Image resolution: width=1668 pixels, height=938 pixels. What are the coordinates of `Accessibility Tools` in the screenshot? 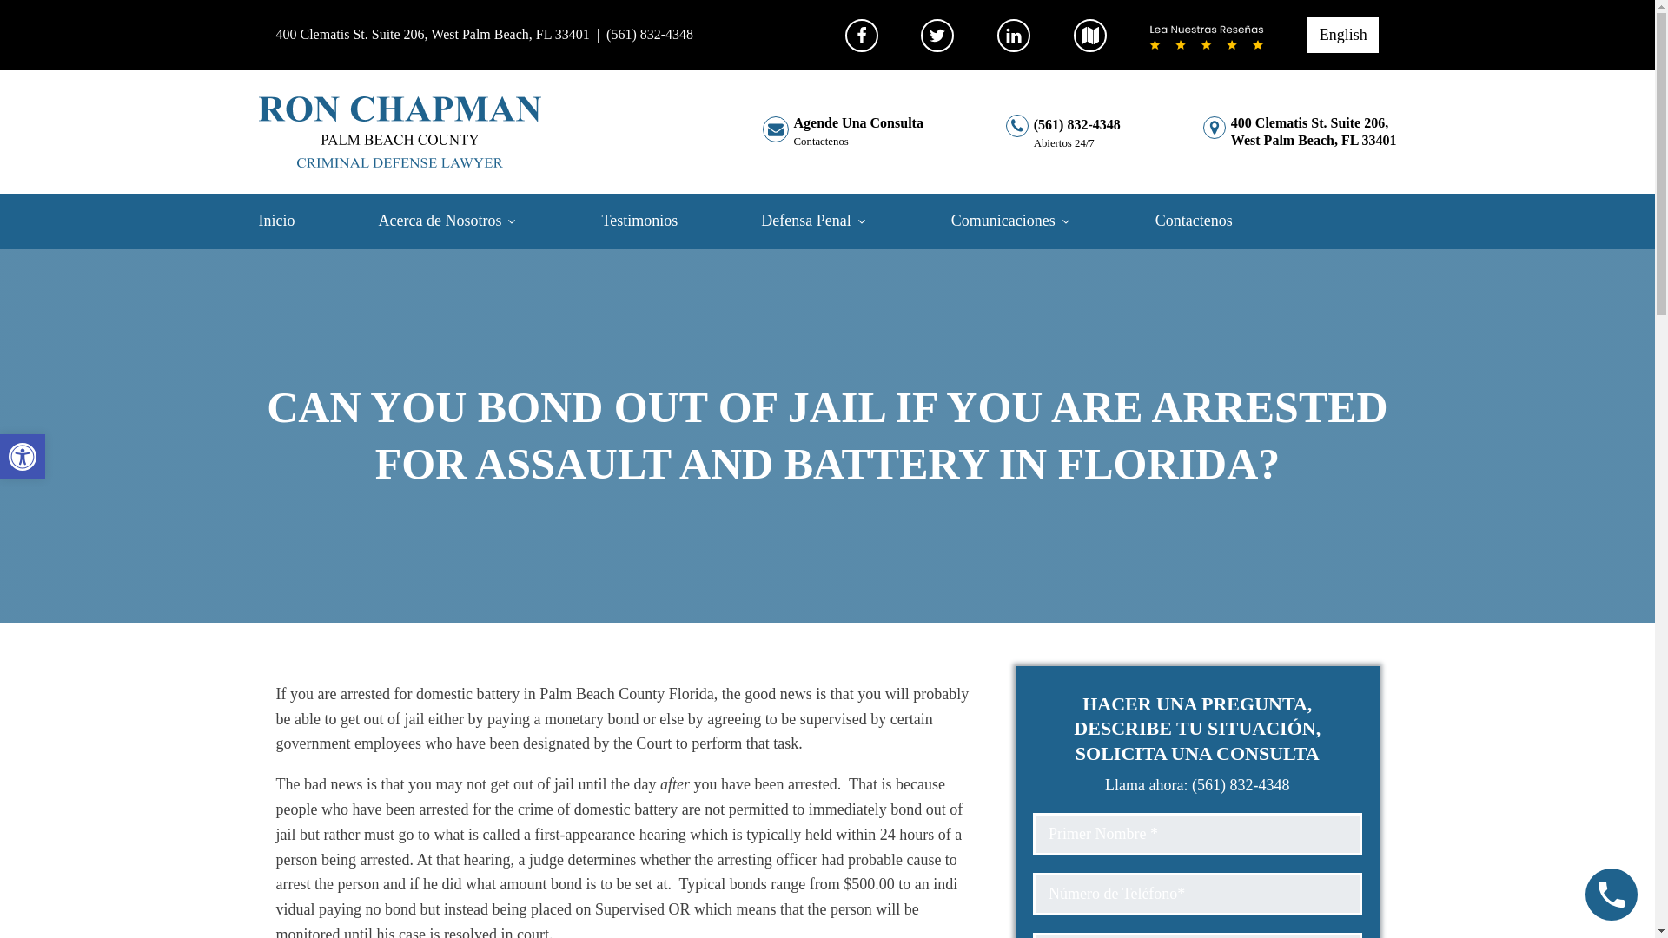 It's located at (433, 34).